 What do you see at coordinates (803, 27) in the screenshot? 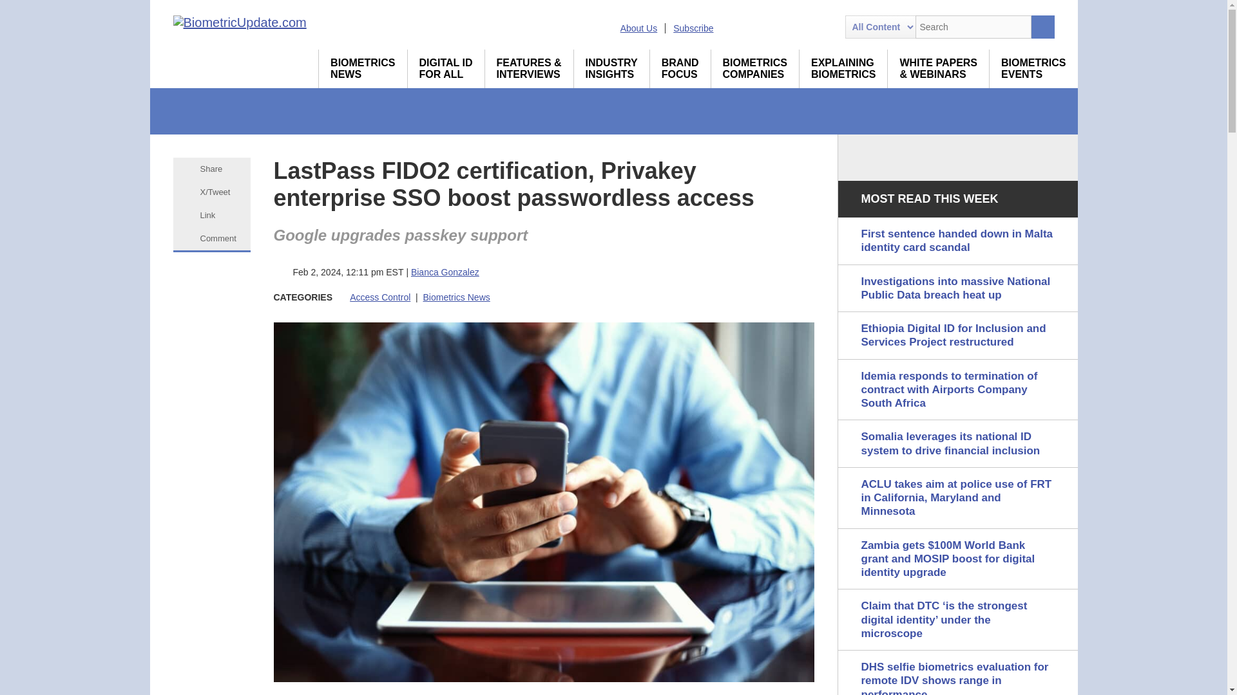
I see `facebook` at bounding box center [803, 27].